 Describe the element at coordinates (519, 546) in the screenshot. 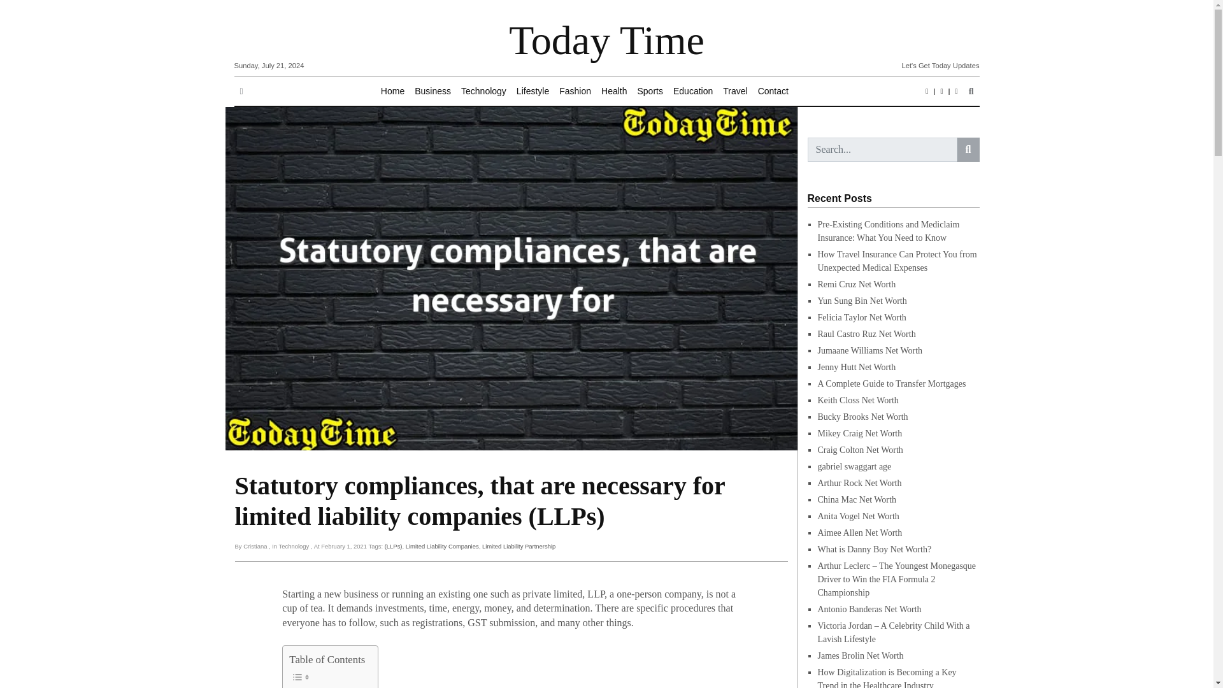

I see `Limited Liability Partnership` at that location.